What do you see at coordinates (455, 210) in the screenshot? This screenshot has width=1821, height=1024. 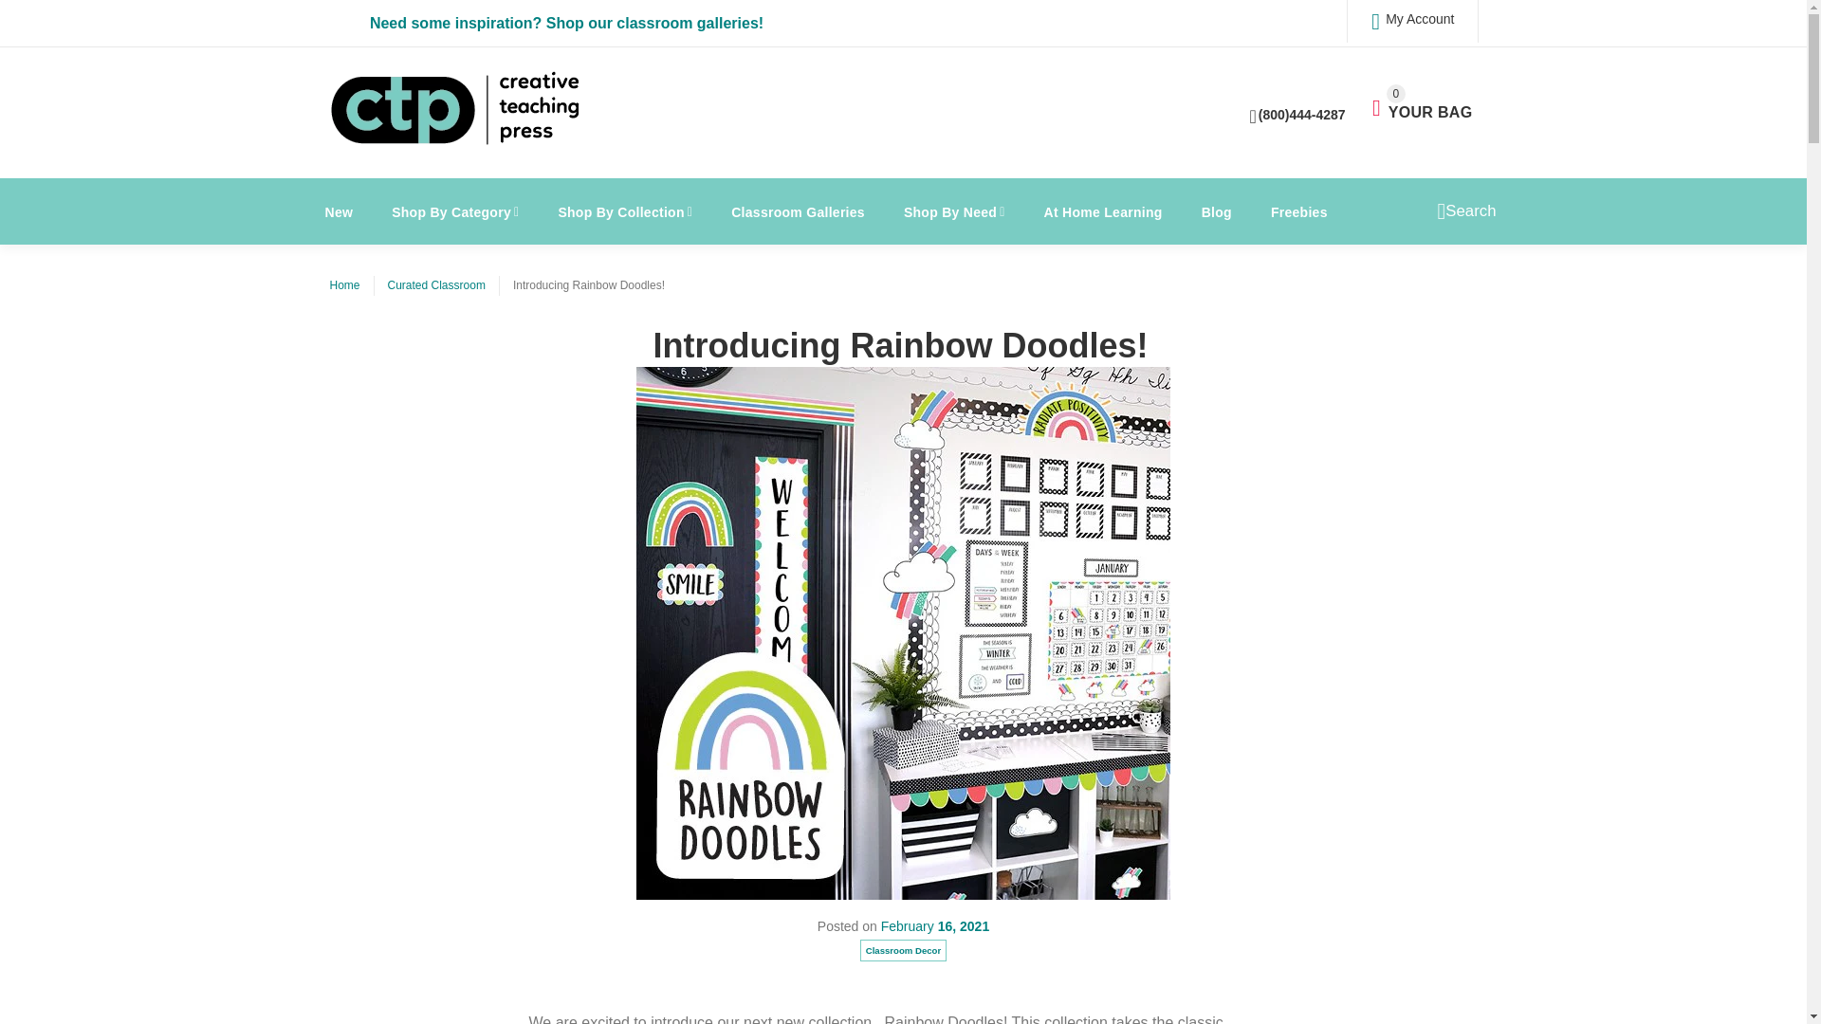 I see `My Account` at bounding box center [455, 210].